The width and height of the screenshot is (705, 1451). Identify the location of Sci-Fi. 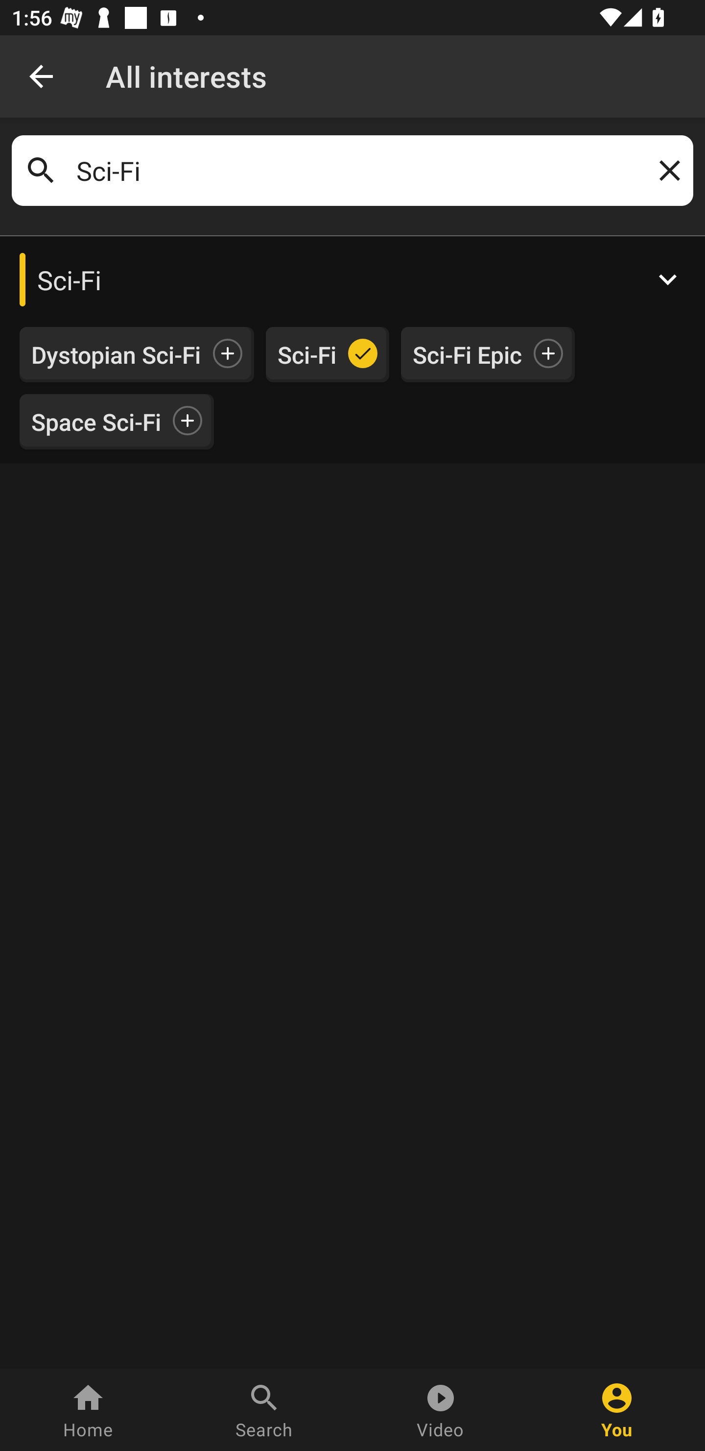
(352, 171).